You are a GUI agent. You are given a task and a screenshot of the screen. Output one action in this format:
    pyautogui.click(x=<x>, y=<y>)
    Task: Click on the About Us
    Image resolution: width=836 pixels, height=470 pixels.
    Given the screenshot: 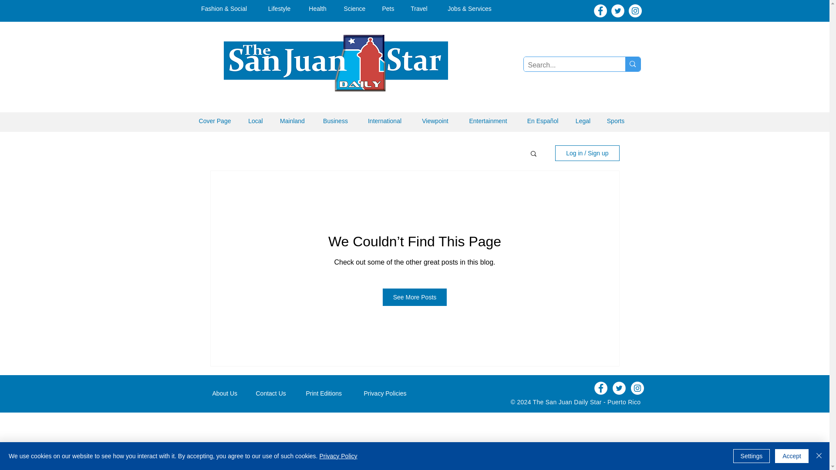 What is the action you would take?
    pyautogui.click(x=227, y=393)
    